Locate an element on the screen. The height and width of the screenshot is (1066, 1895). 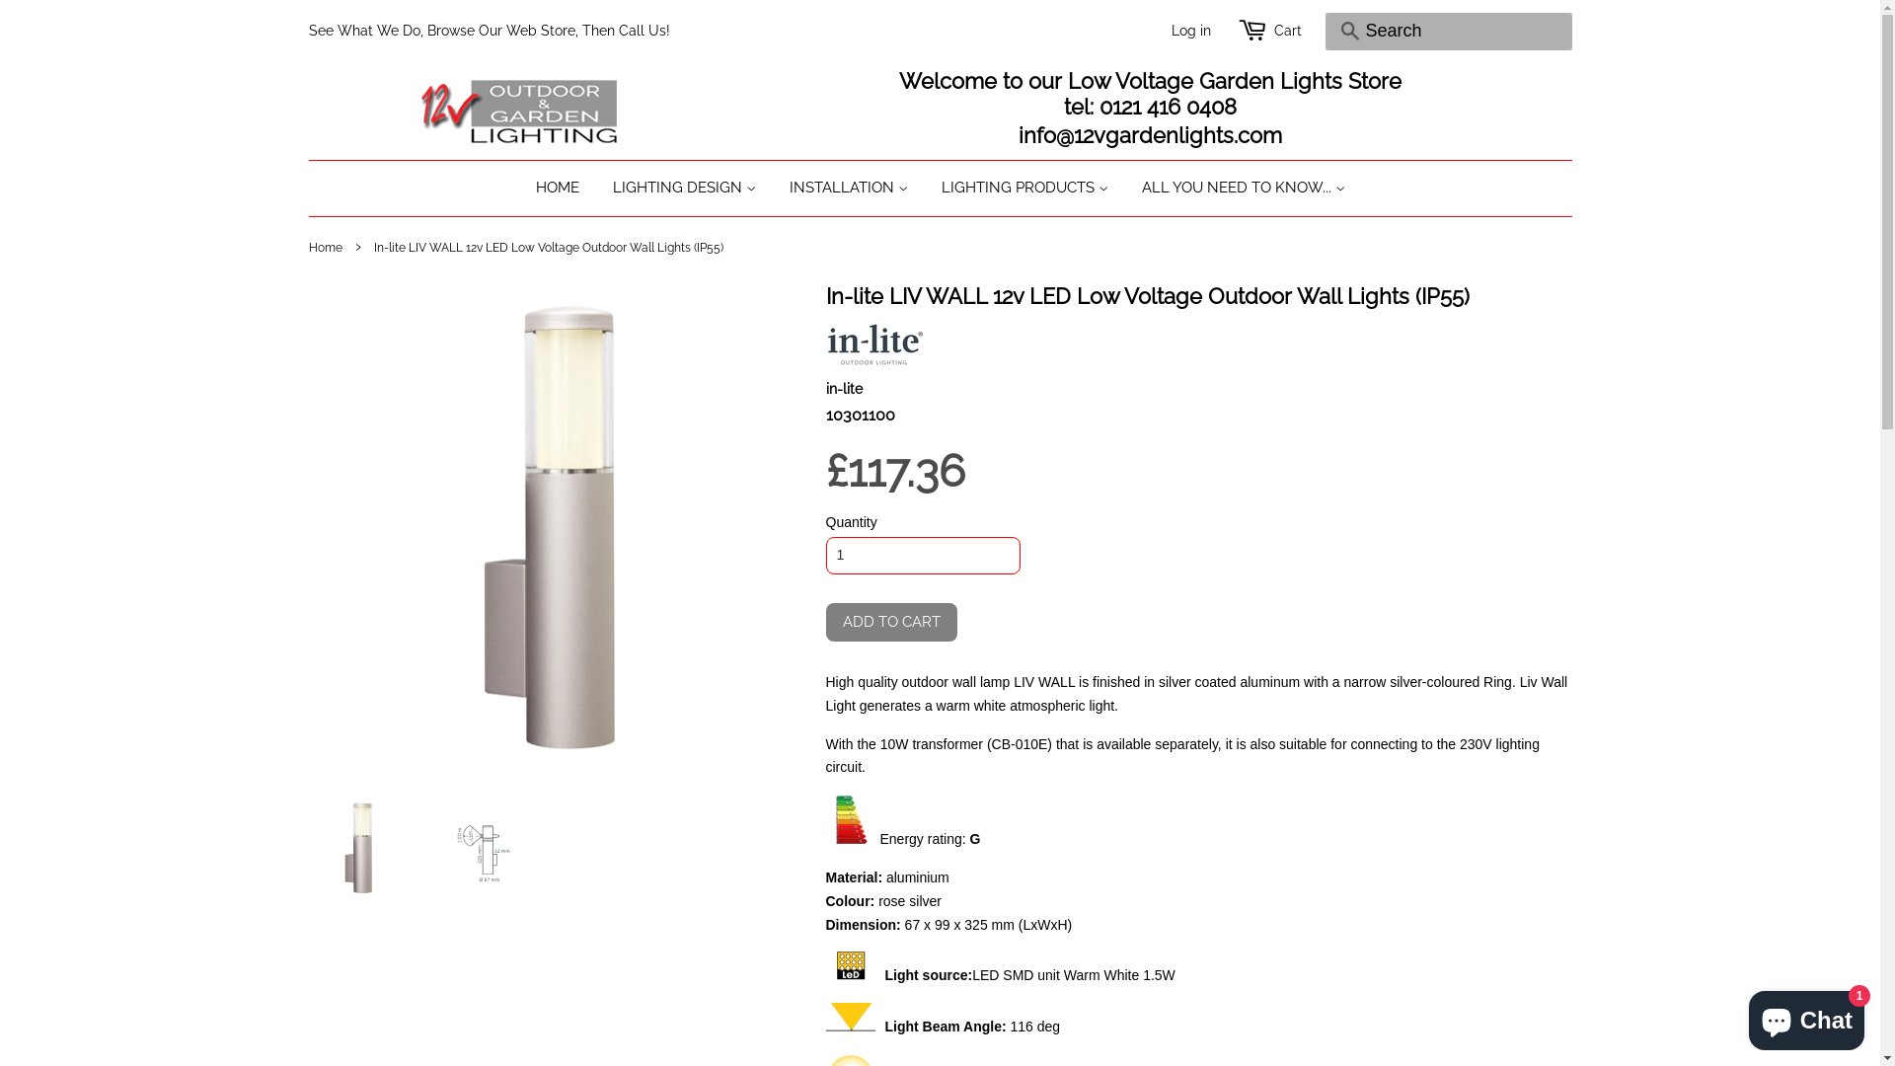
info@12vgardenlights.com is located at coordinates (1151, 136).